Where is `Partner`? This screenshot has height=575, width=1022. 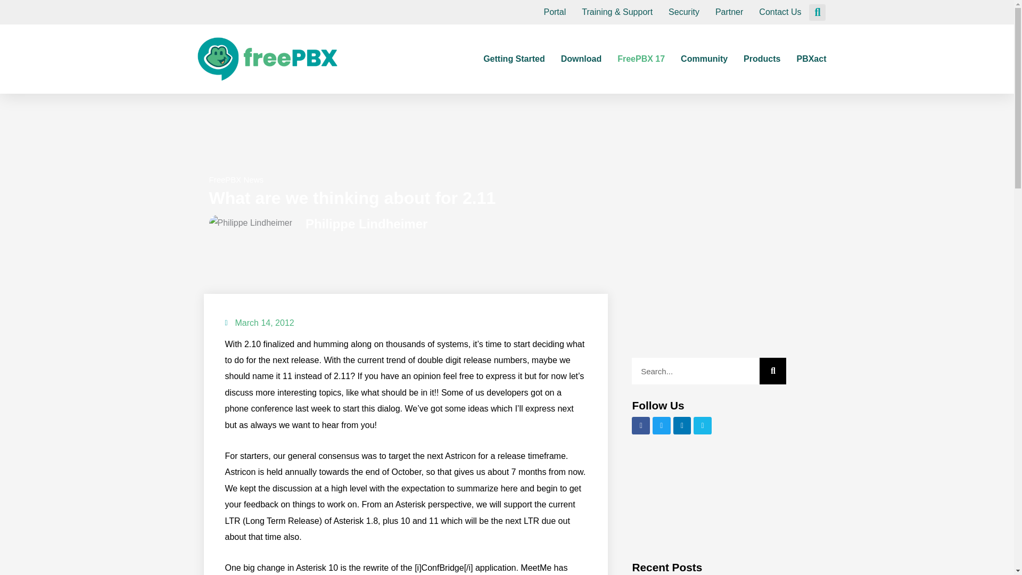
Partner is located at coordinates (729, 12).